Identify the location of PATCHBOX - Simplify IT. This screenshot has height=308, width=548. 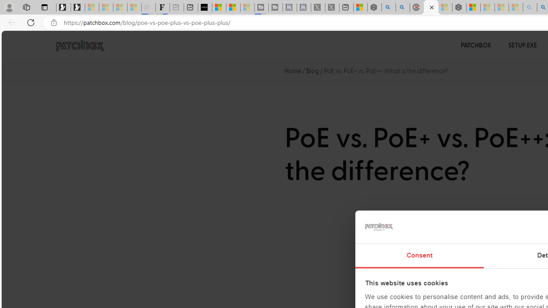
(80, 46).